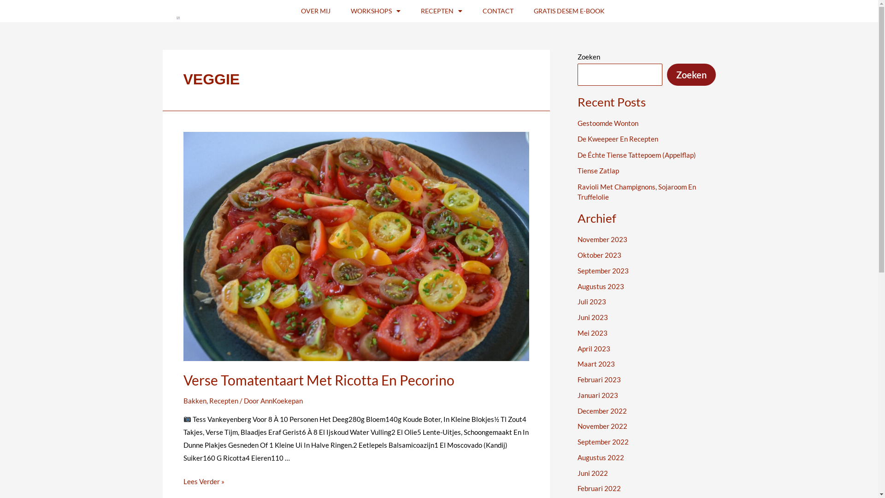 The height and width of the screenshot is (498, 885). I want to click on WORKSHOPS, so click(375, 11).